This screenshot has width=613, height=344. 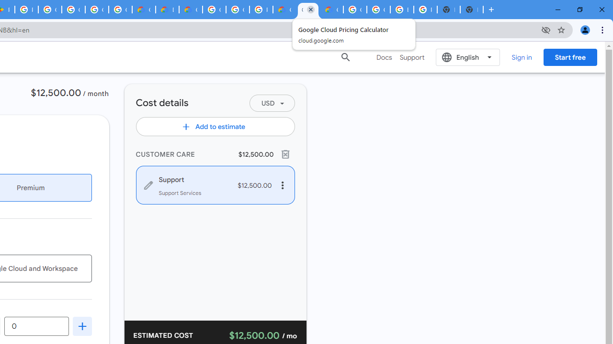 What do you see at coordinates (283, 185) in the screenshot?
I see `More options` at bounding box center [283, 185].